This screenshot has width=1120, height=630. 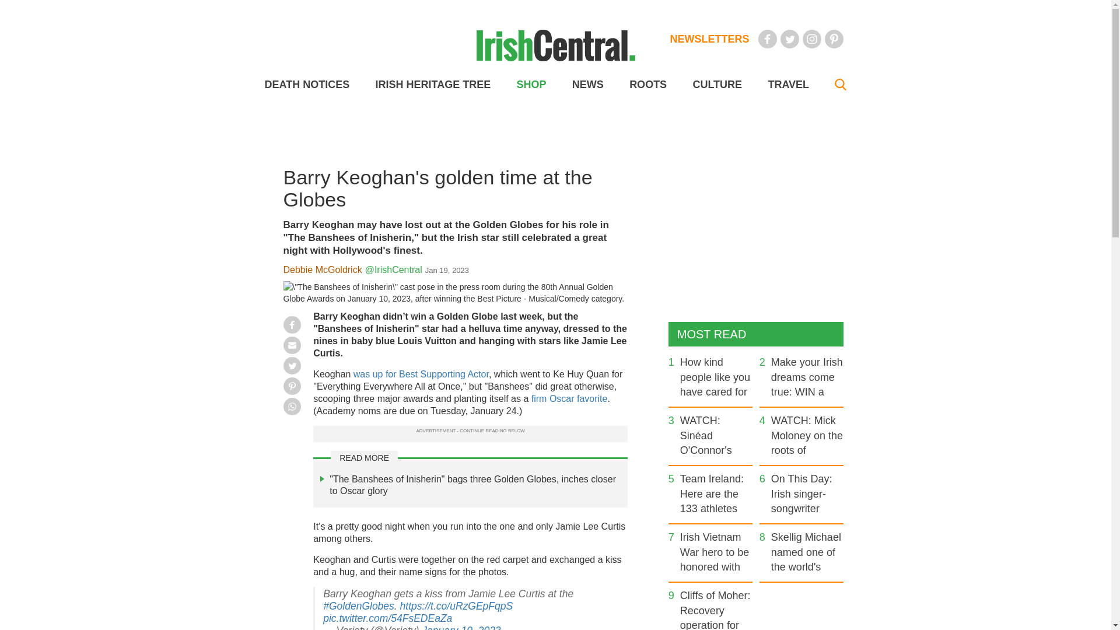 I want to click on NEWS, so click(x=588, y=85).